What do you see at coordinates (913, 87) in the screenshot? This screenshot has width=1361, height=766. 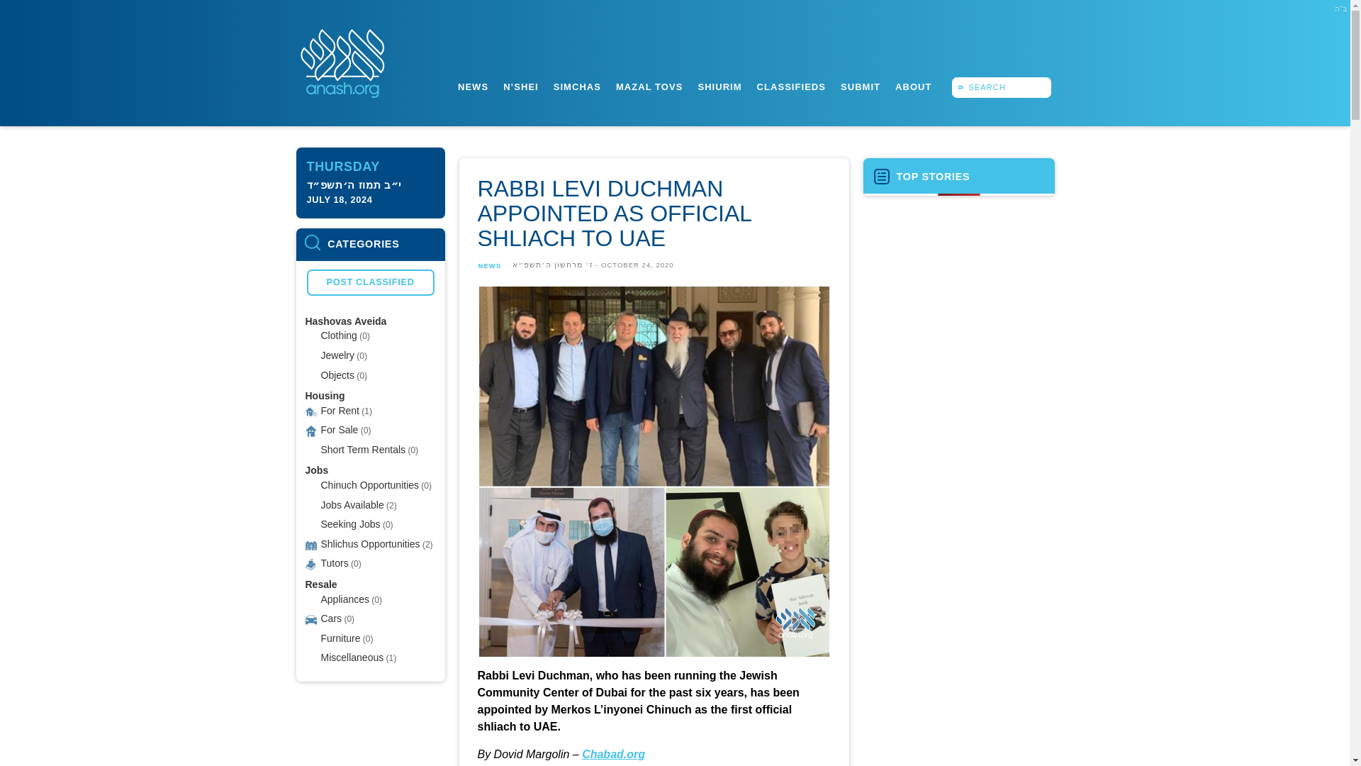 I see `ABOUT` at bounding box center [913, 87].